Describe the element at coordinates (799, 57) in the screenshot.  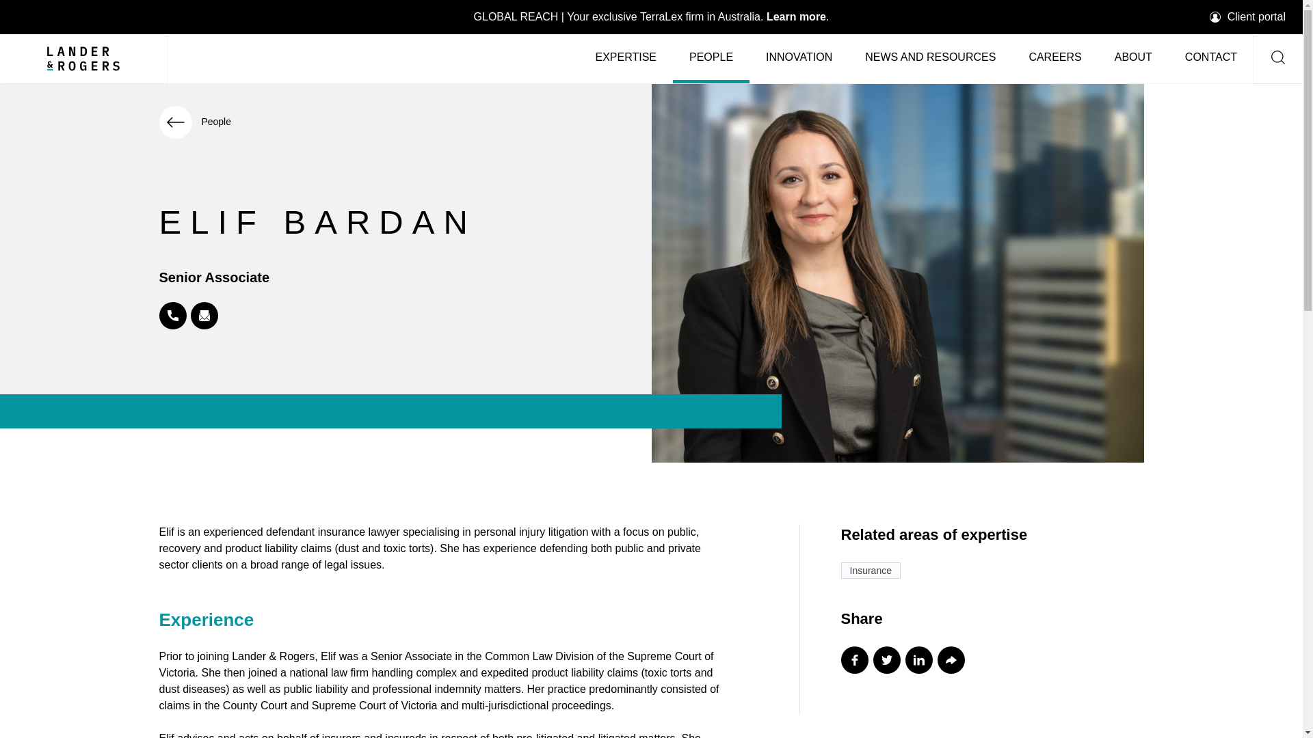
I see `INNOVATION` at that location.